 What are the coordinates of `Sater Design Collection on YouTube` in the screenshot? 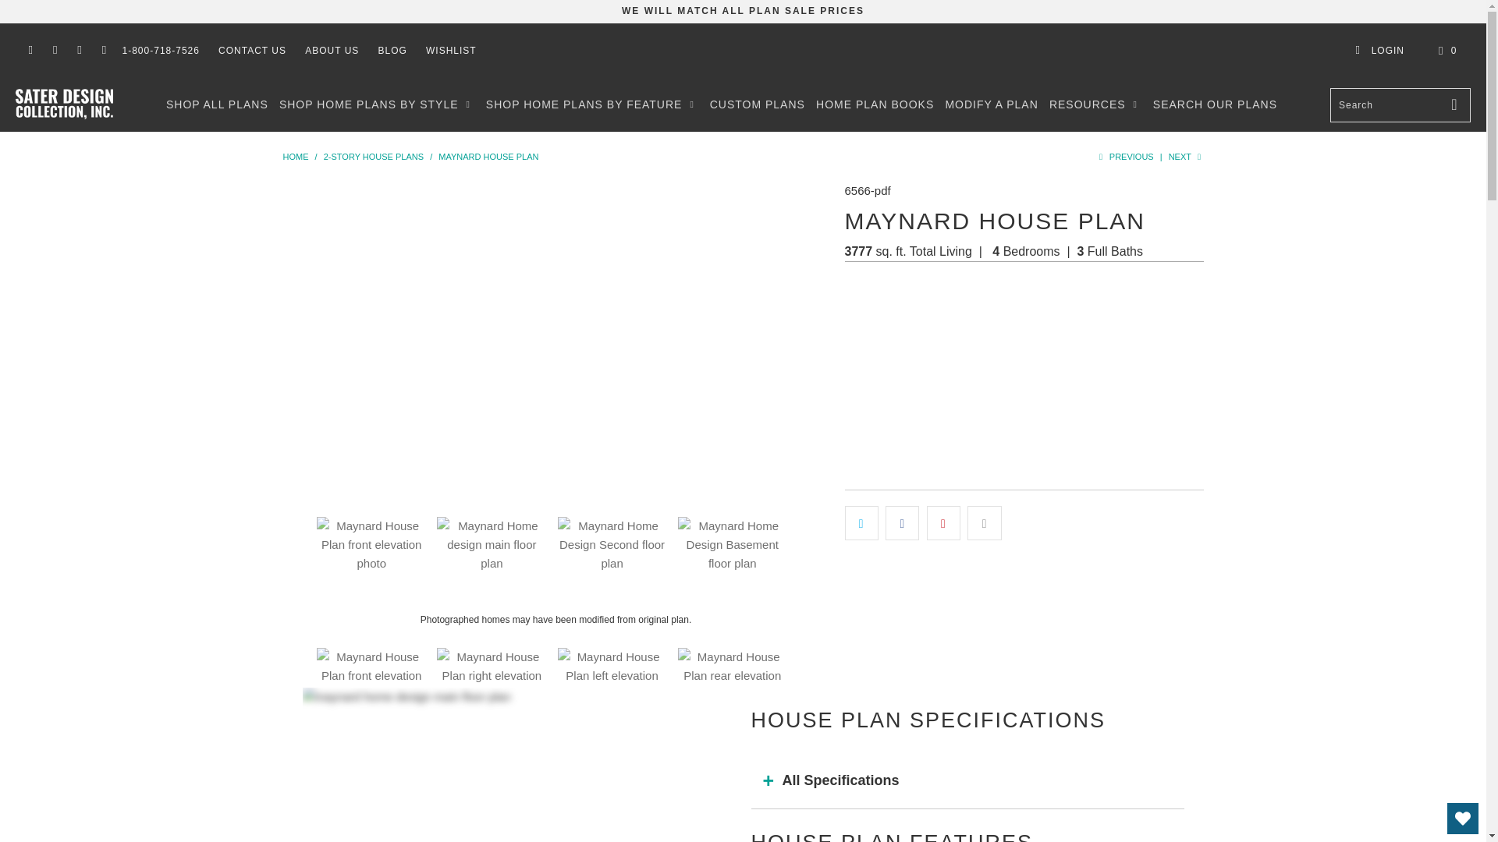 It's located at (55, 51).